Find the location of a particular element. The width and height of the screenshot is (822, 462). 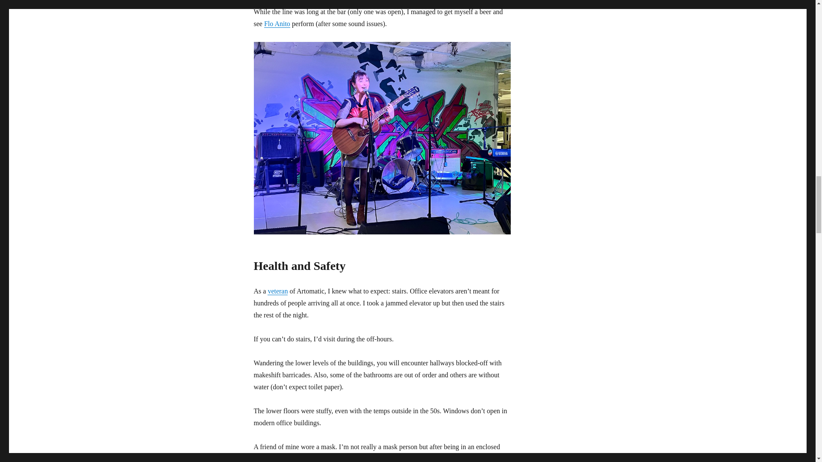

Flo Anito is located at coordinates (277, 24).